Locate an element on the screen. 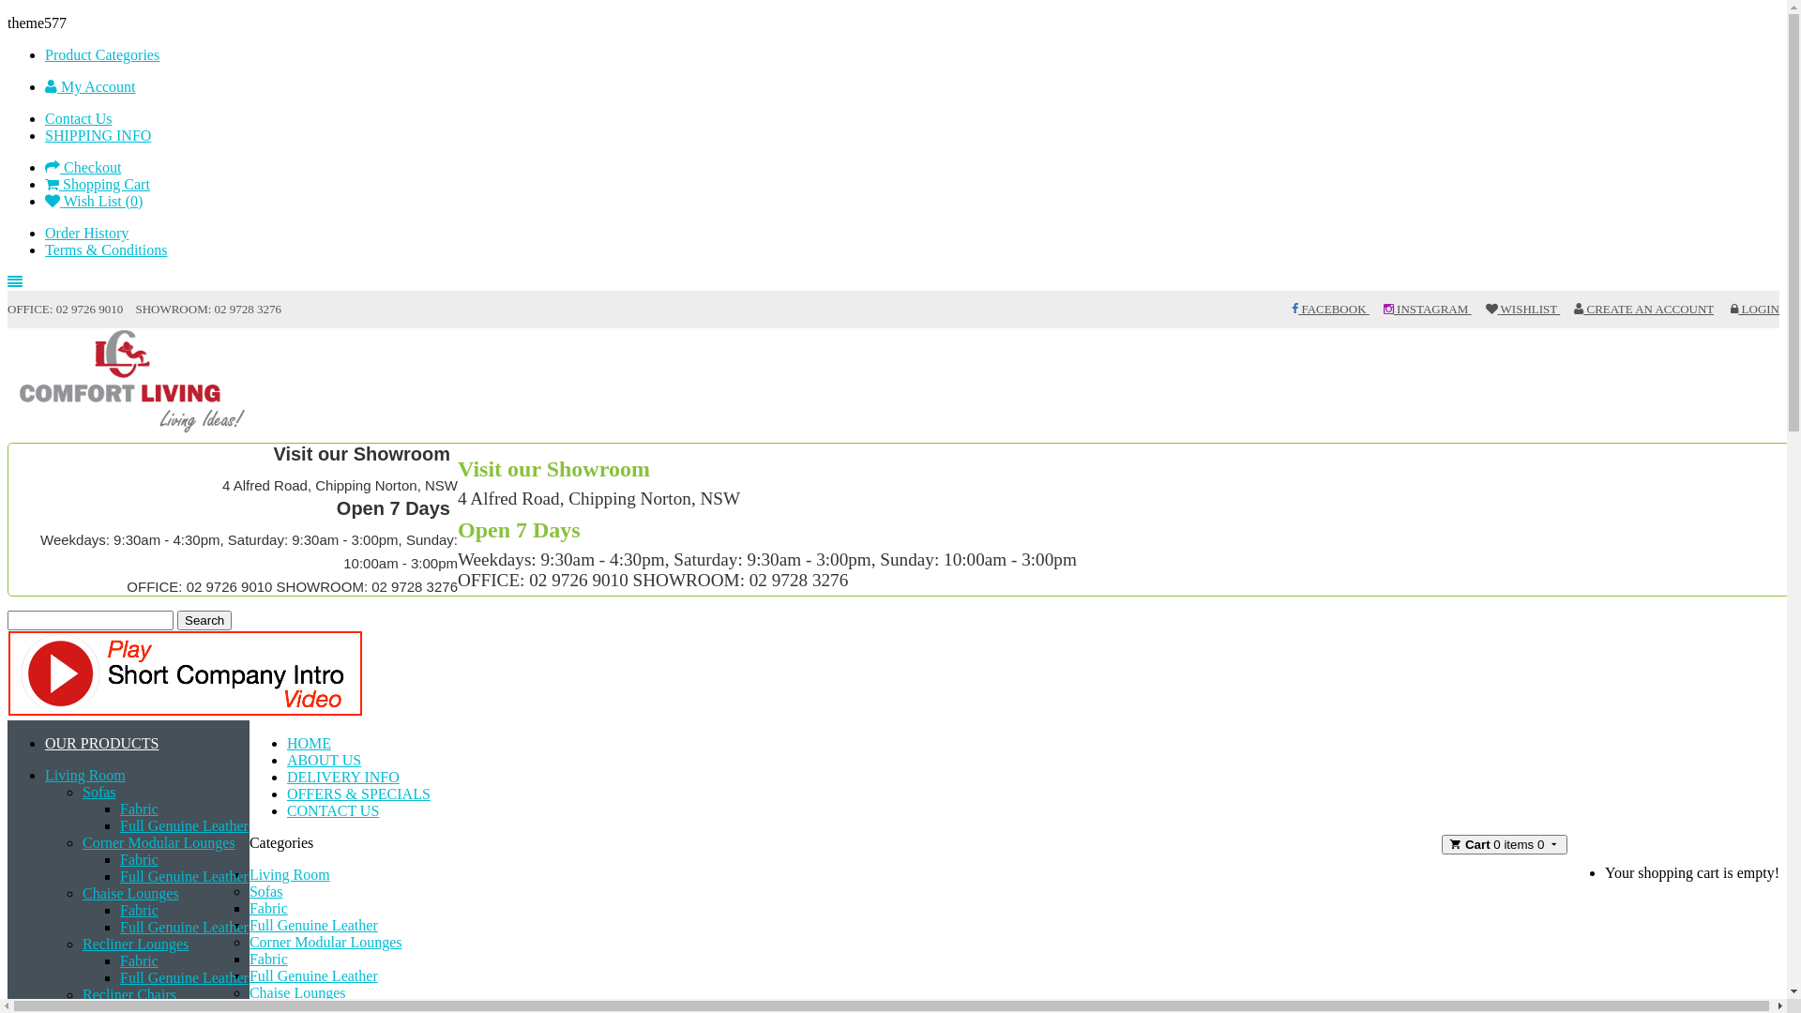 This screenshot has width=1801, height=1013. INSTAGRAM is located at coordinates (1428, 310).